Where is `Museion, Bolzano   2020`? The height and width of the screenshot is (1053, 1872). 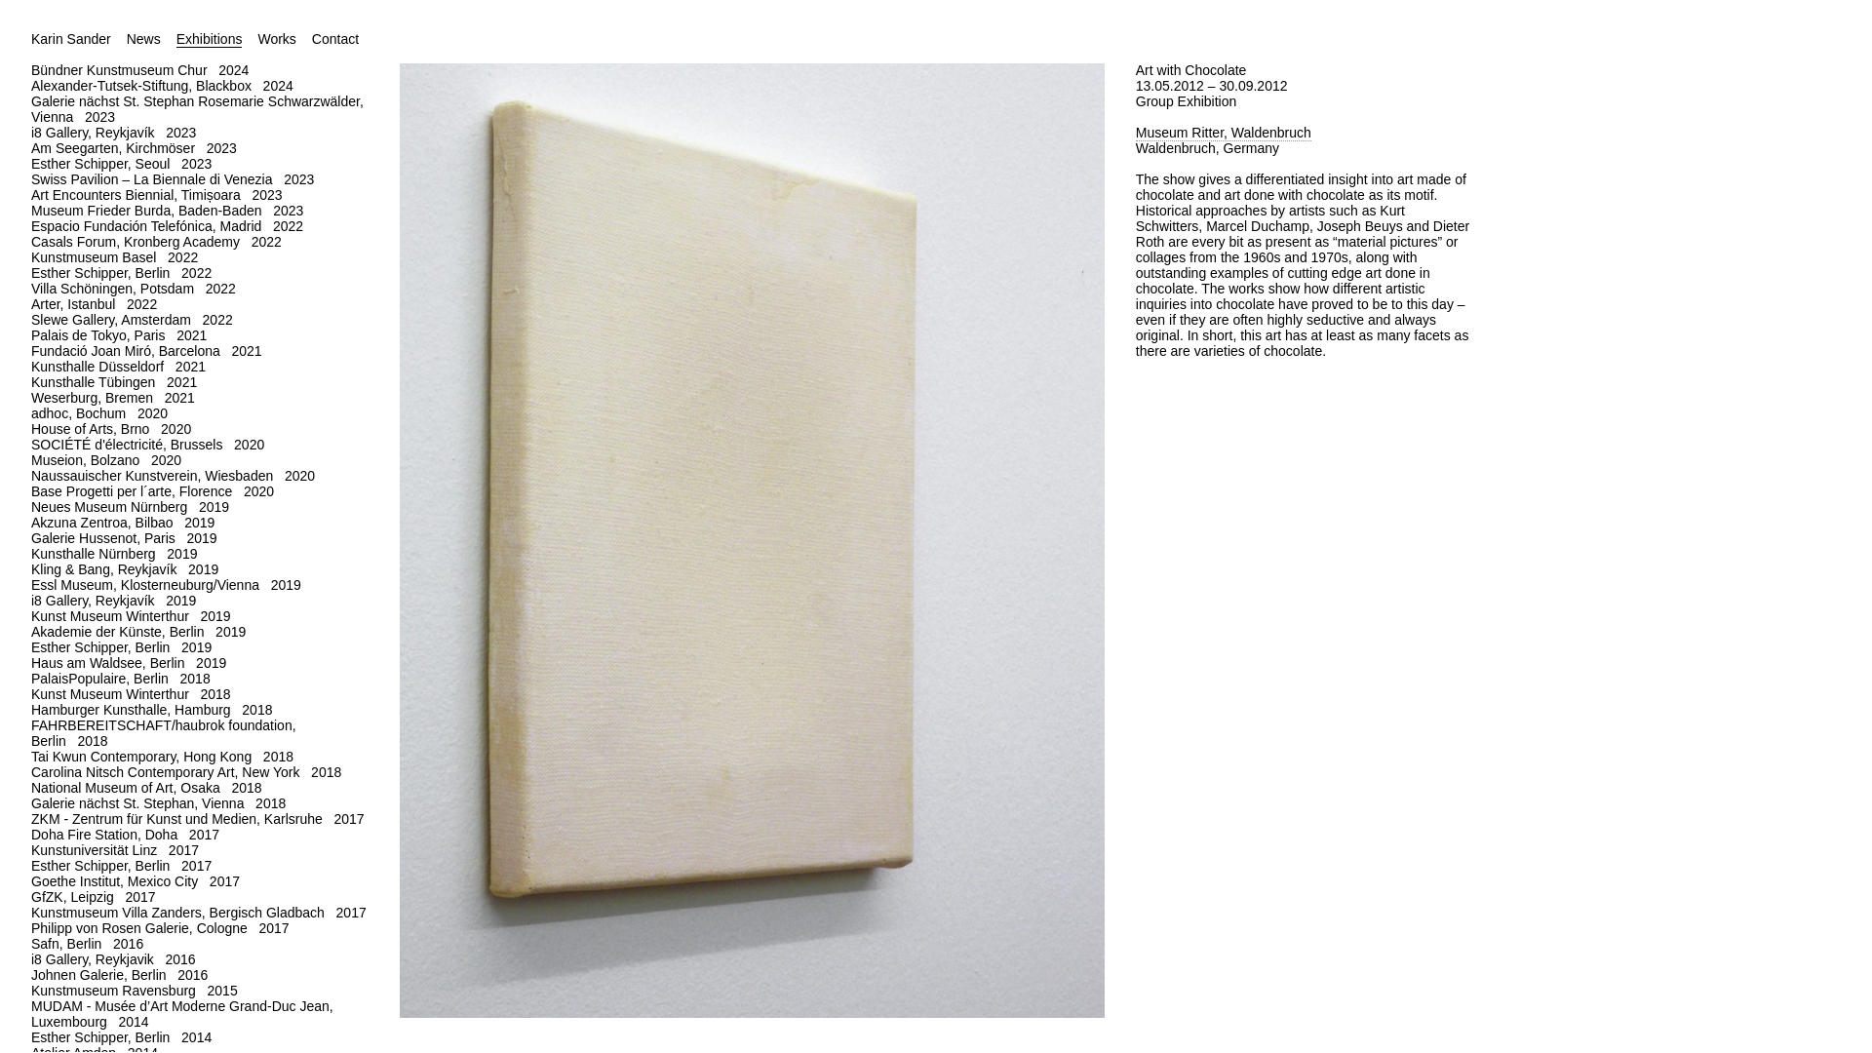 Museion, Bolzano   2020 is located at coordinates (200, 460).